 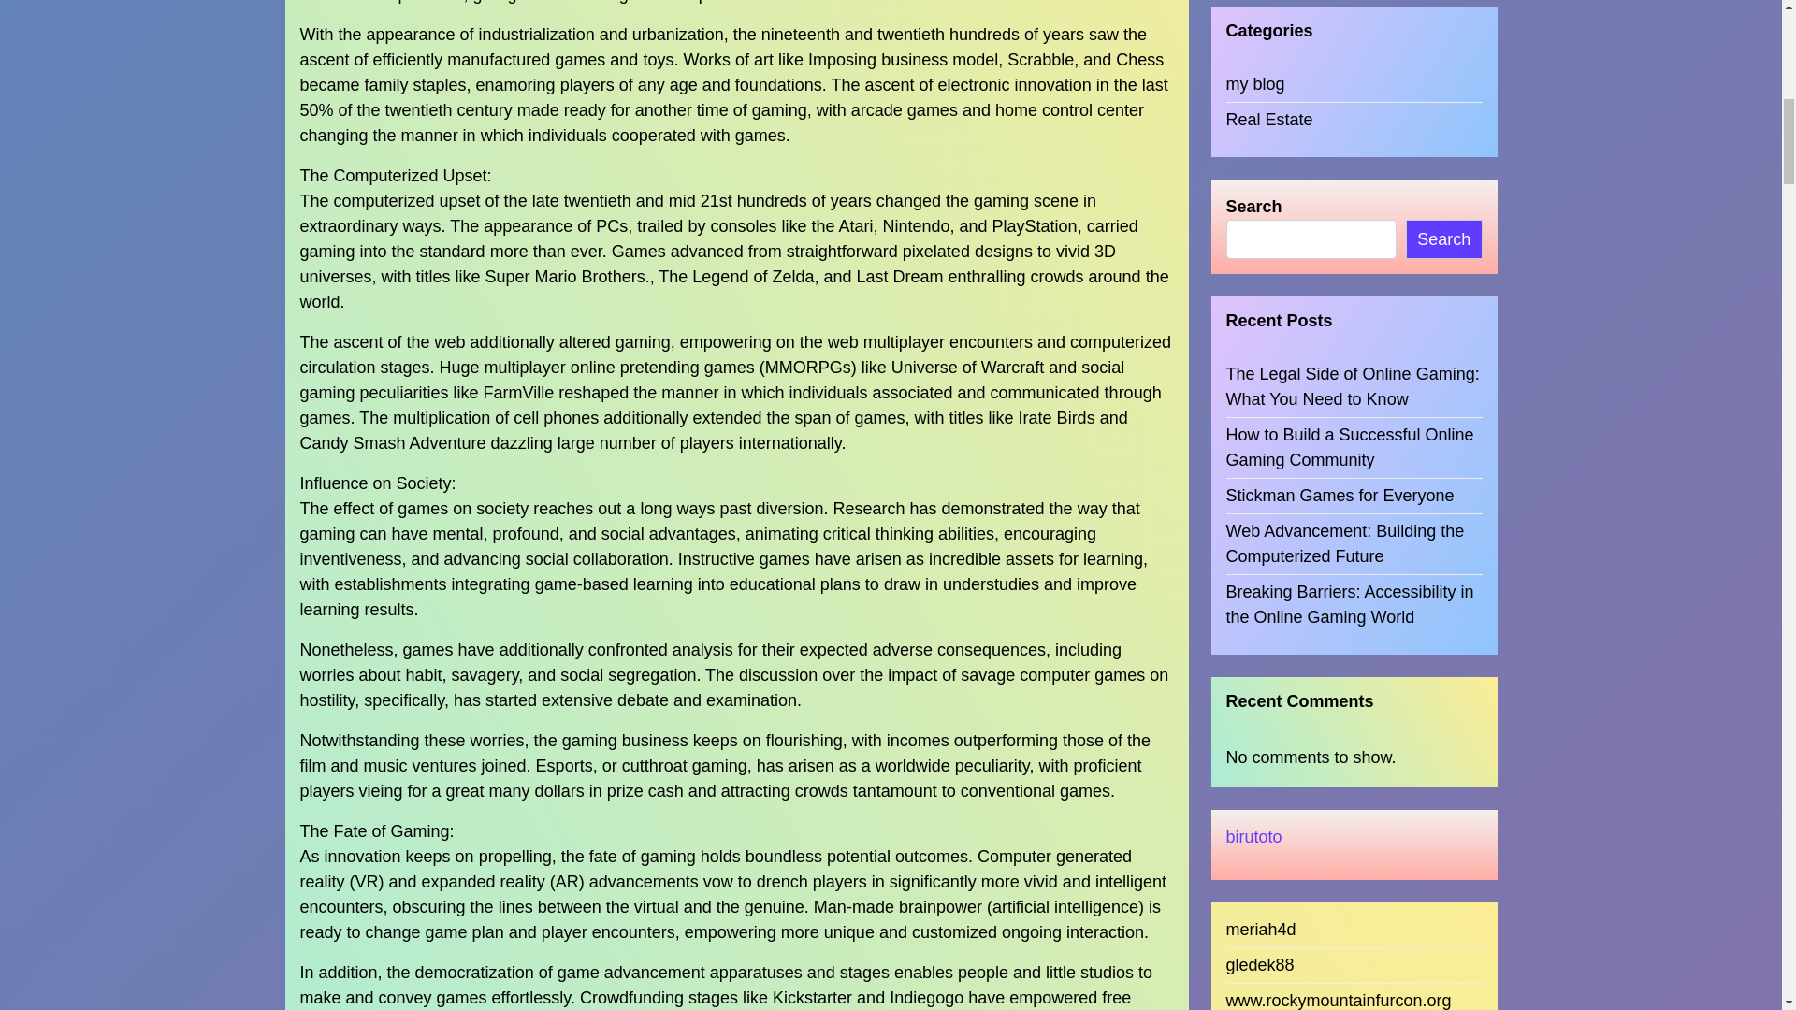 What do you see at coordinates (1353, 425) in the screenshot?
I see `How to Build a Successful Online Gaming Community` at bounding box center [1353, 425].